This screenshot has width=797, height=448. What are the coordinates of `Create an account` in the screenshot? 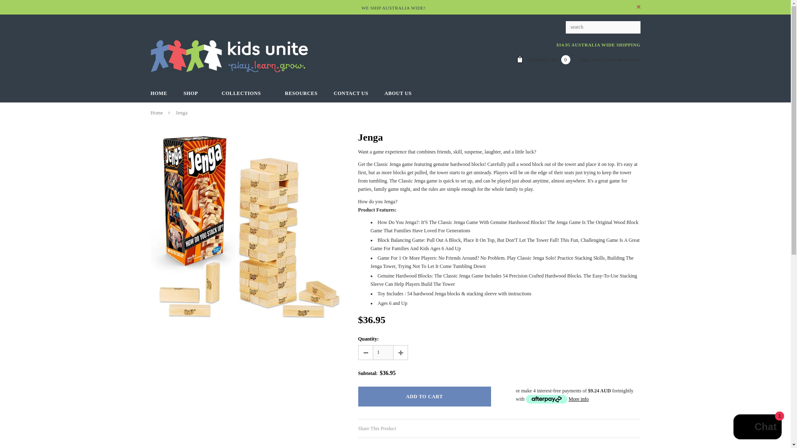 It's located at (621, 60).